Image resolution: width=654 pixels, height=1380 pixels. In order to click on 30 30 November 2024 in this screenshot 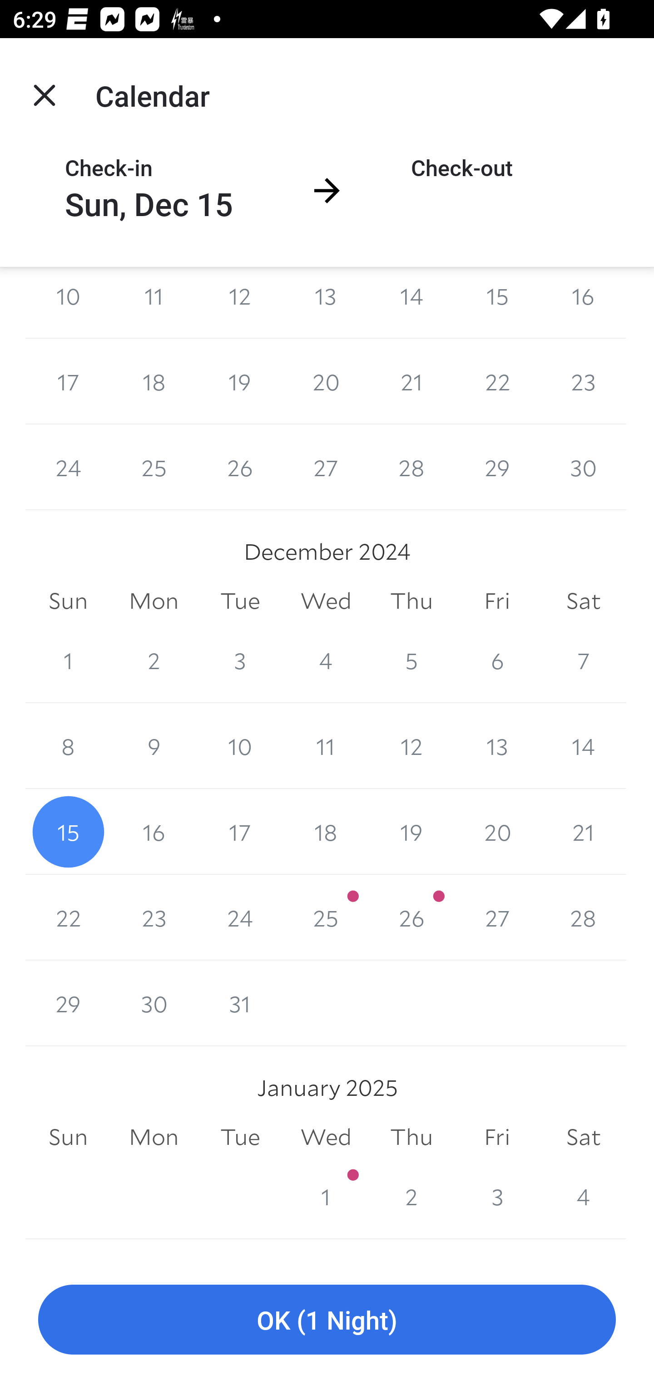, I will do `click(583, 468)`.